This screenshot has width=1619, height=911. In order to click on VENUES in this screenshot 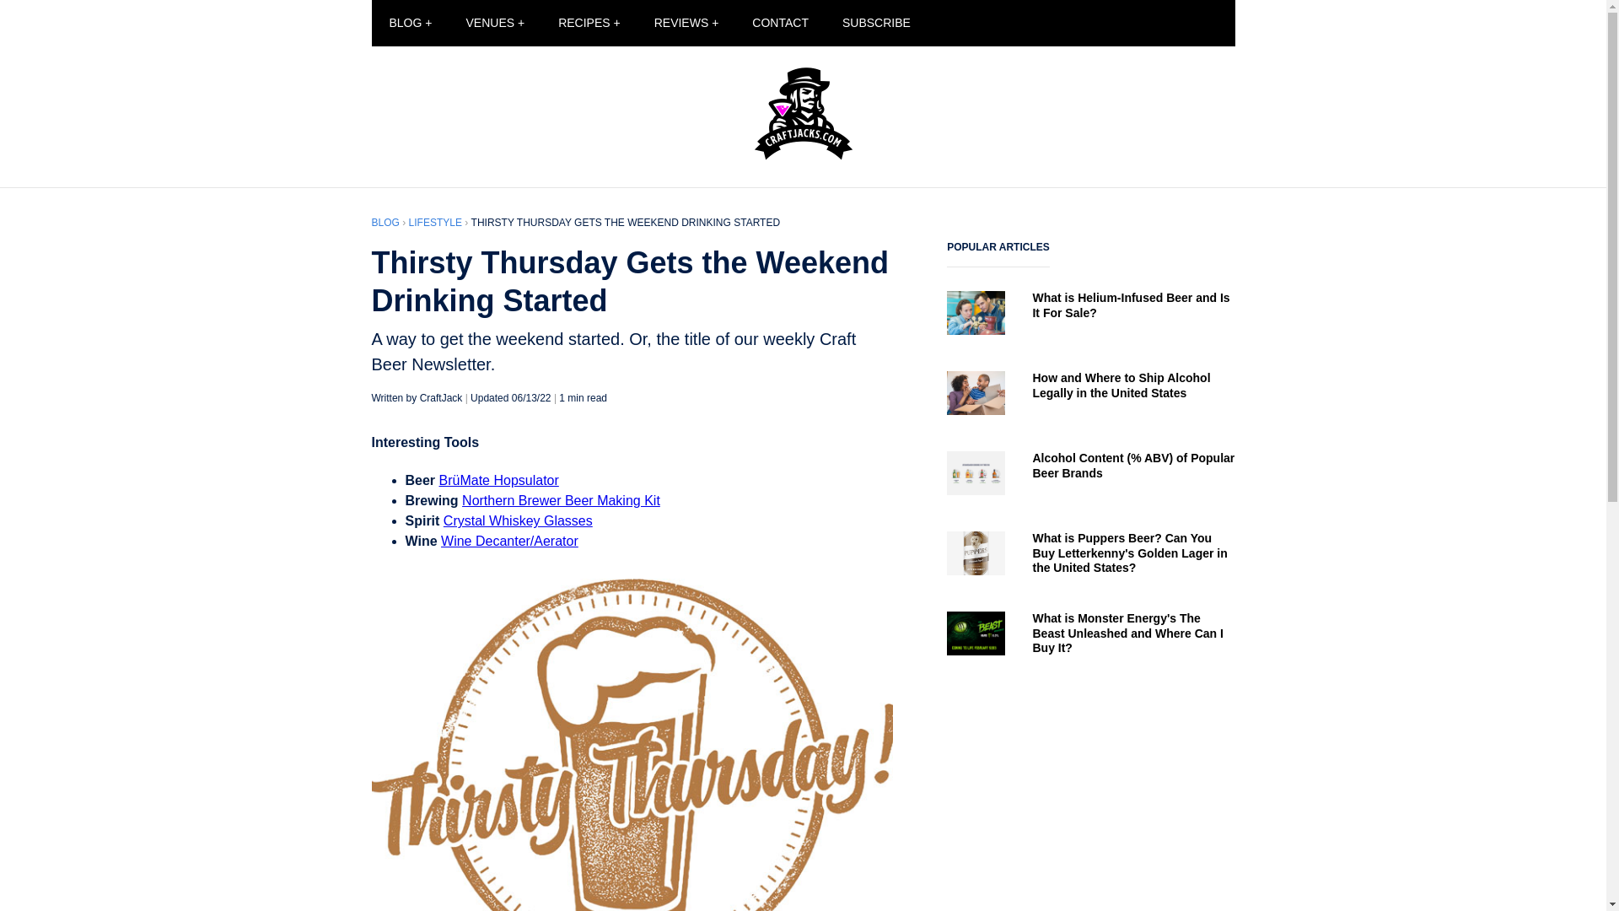, I will do `click(494, 24)`.